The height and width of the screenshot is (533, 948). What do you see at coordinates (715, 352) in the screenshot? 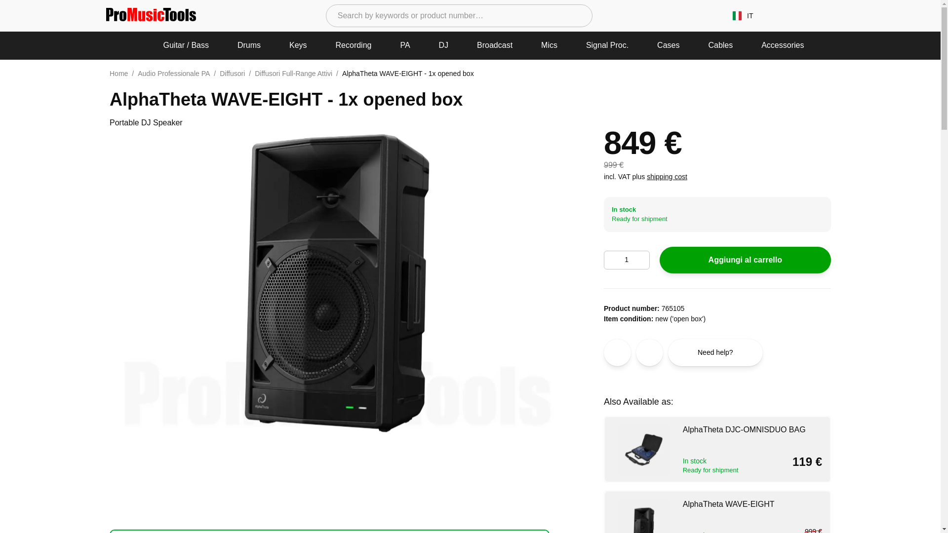
I see `Need help?` at bounding box center [715, 352].